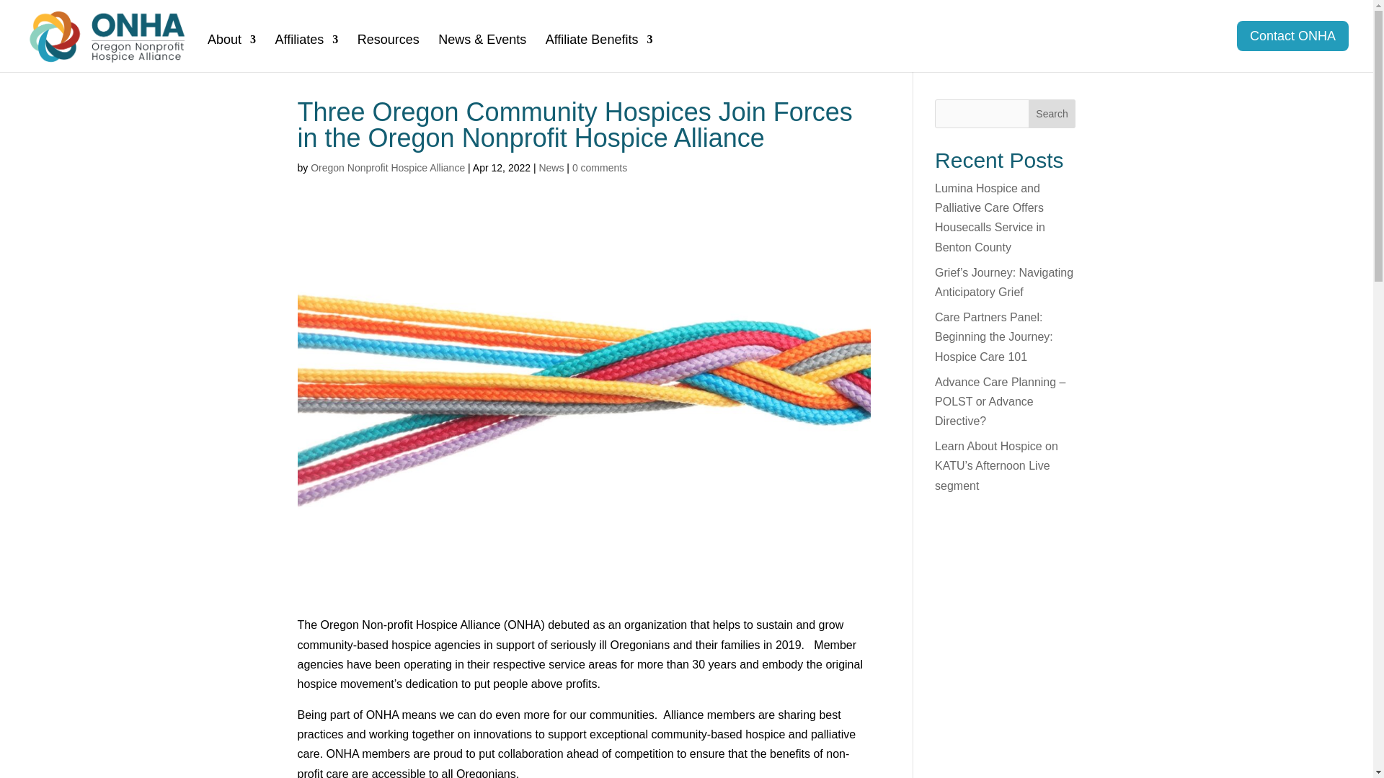 This screenshot has width=1384, height=778. I want to click on 0 comments, so click(600, 167).